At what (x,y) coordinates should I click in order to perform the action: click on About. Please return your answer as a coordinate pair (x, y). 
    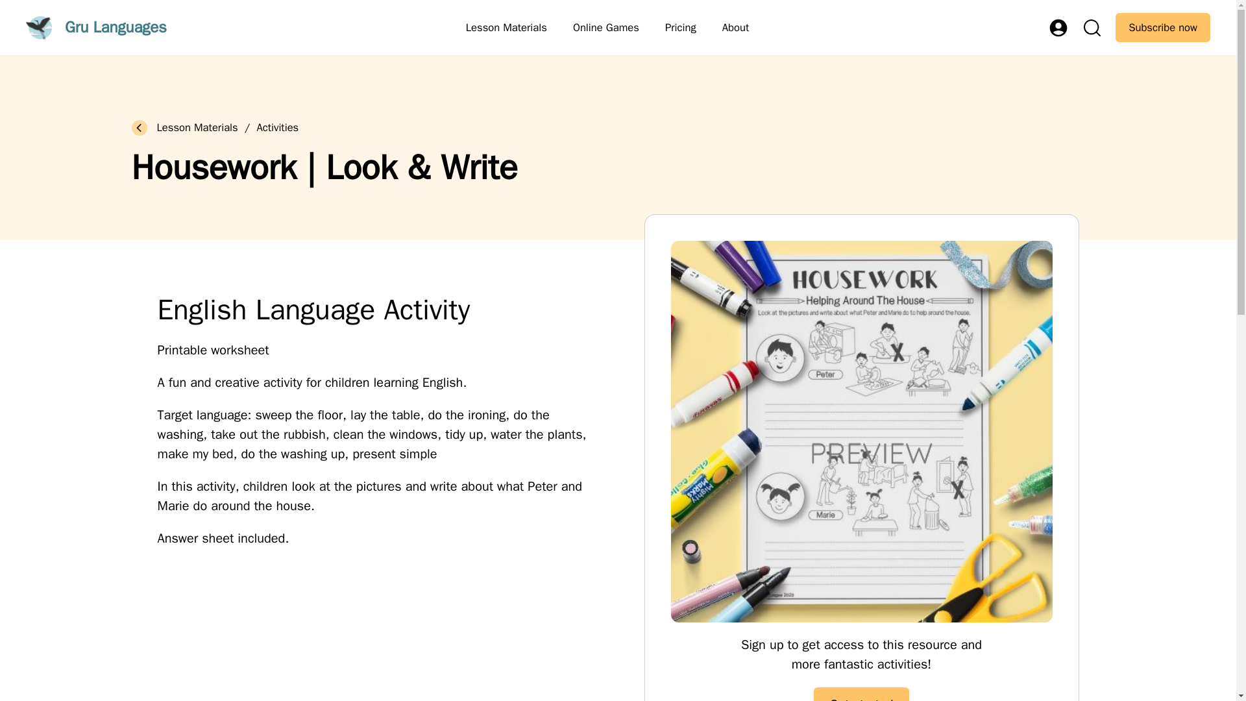
    Looking at the image, I should click on (736, 27).